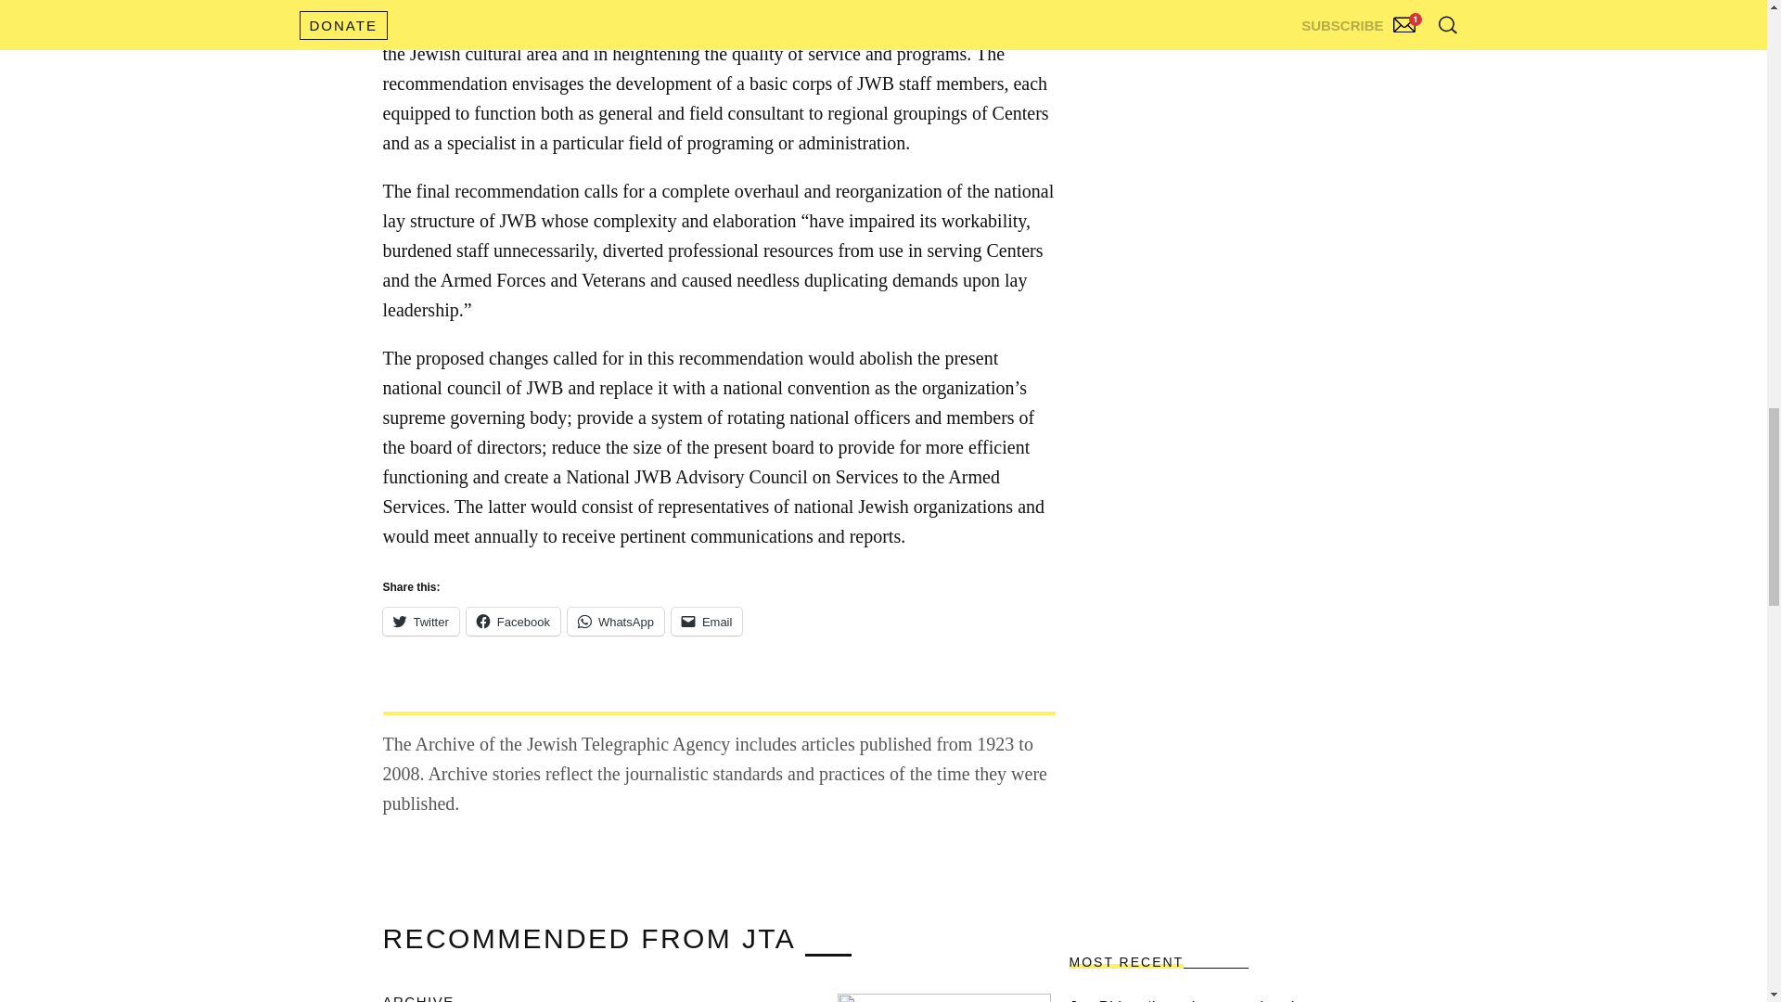 The image size is (1781, 1002). What do you see at coordinates (707, 621) in the screenshot?
I see `Click to email a link to a friend` at bounding box center [707, 621].